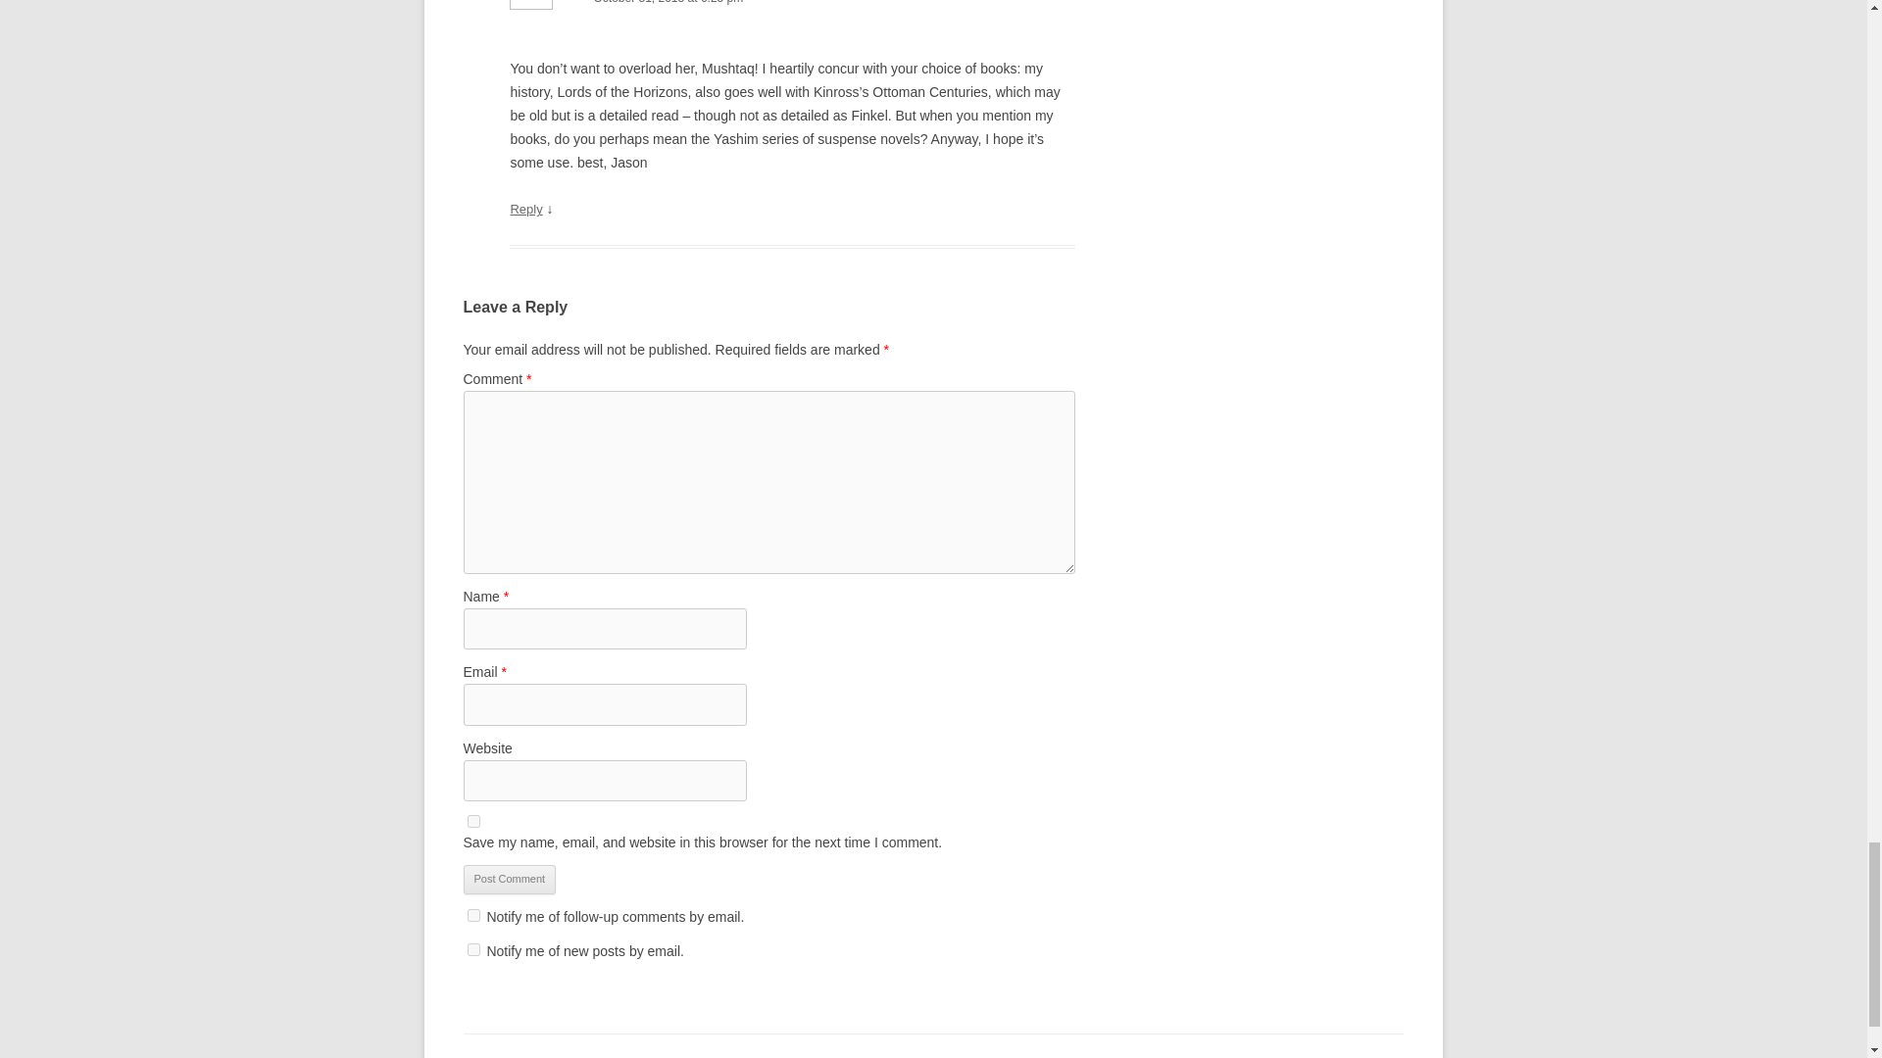 The height and width of the screenshot is (1058, 1882). What do you see at coordinates (472, 950) in the screenshot?
I see `subscribe` at bounding box center [472, 950].